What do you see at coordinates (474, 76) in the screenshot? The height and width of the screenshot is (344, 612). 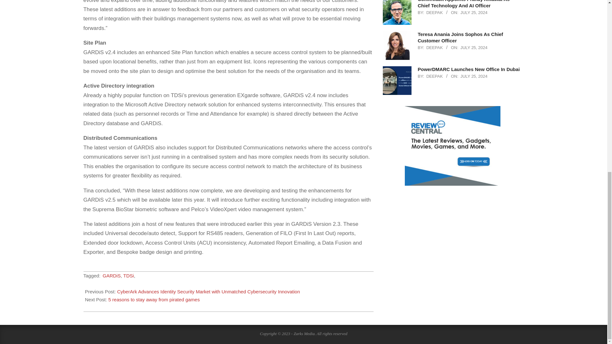 I see `Thursday, July 25, 2024, 8:31 am` at bounding box center [474, 76].